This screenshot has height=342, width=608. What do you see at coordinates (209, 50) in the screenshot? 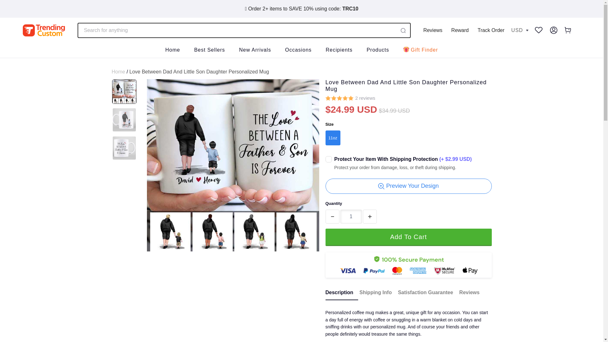
I see `Best Sellers` at bounding box center [209, 50].